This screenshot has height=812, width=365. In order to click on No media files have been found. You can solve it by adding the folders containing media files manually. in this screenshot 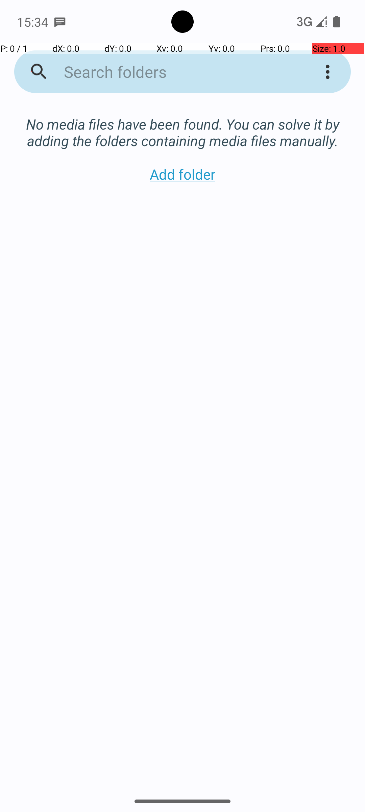, I will do `click(182, 125)`.